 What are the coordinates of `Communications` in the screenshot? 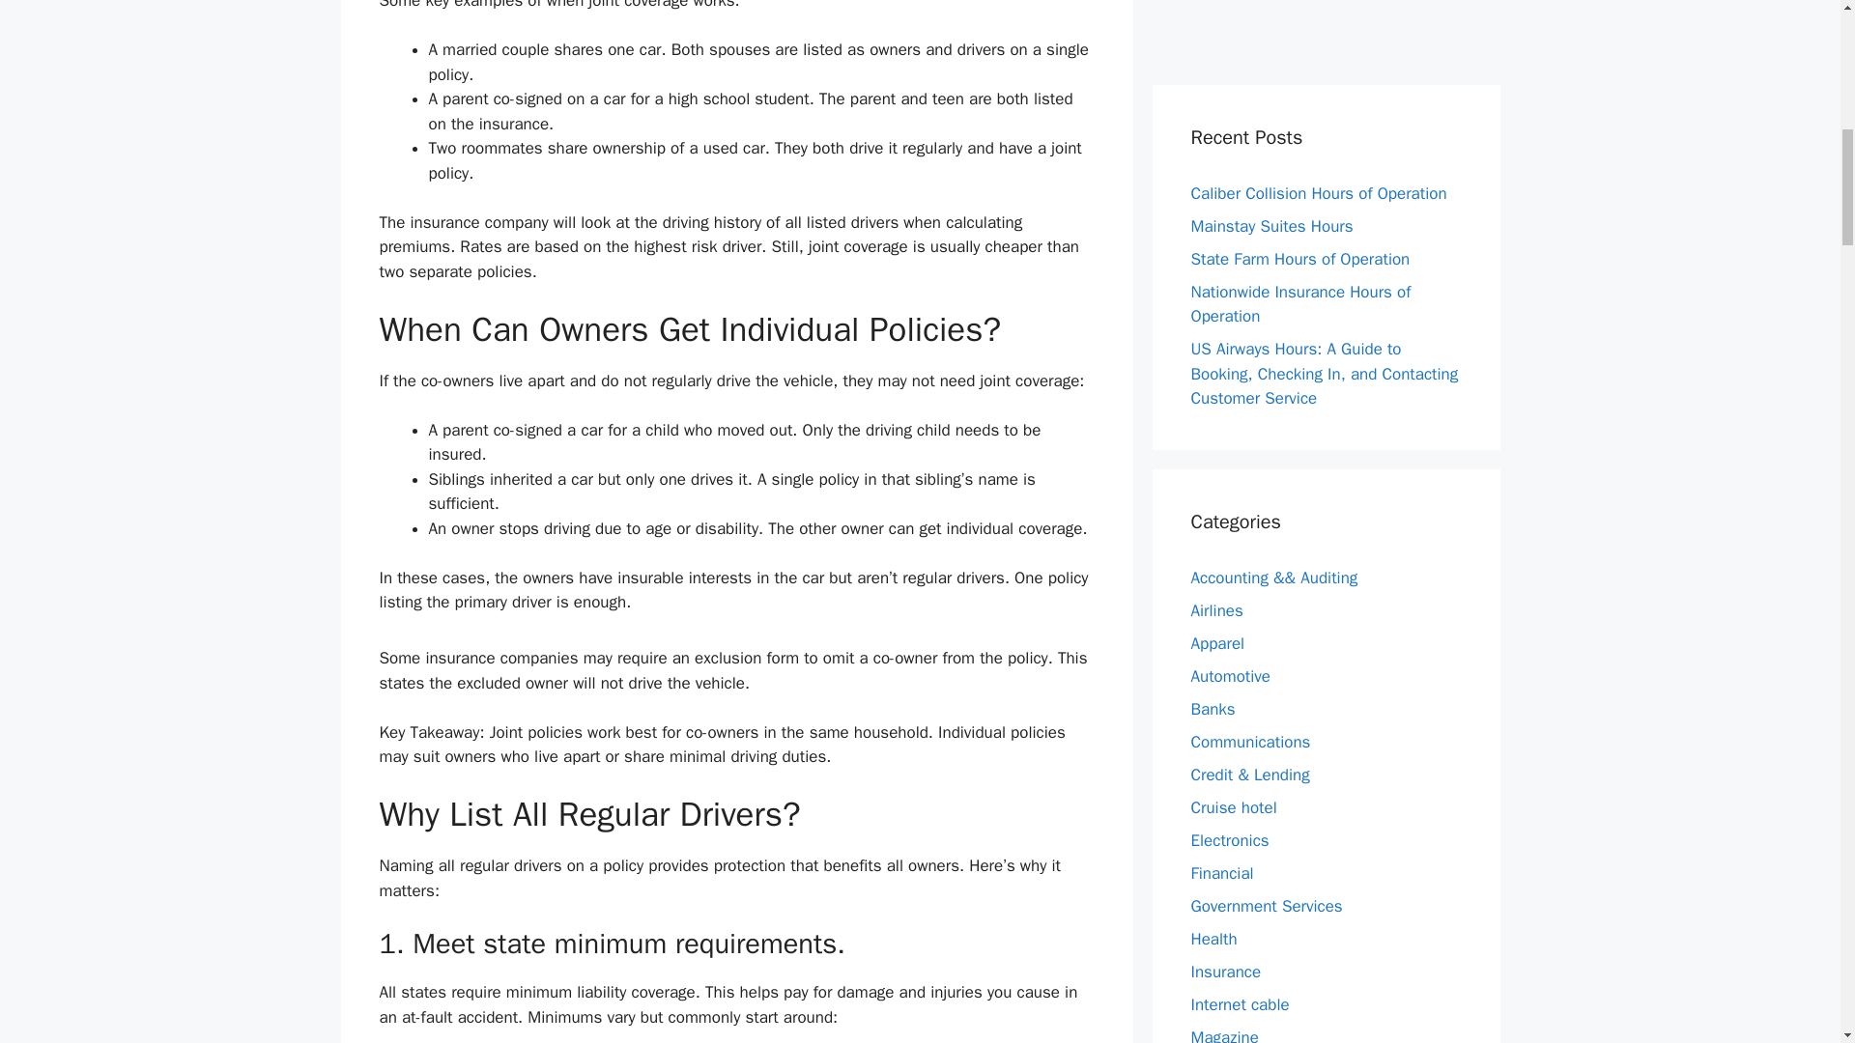 It's located at (1250, 742).